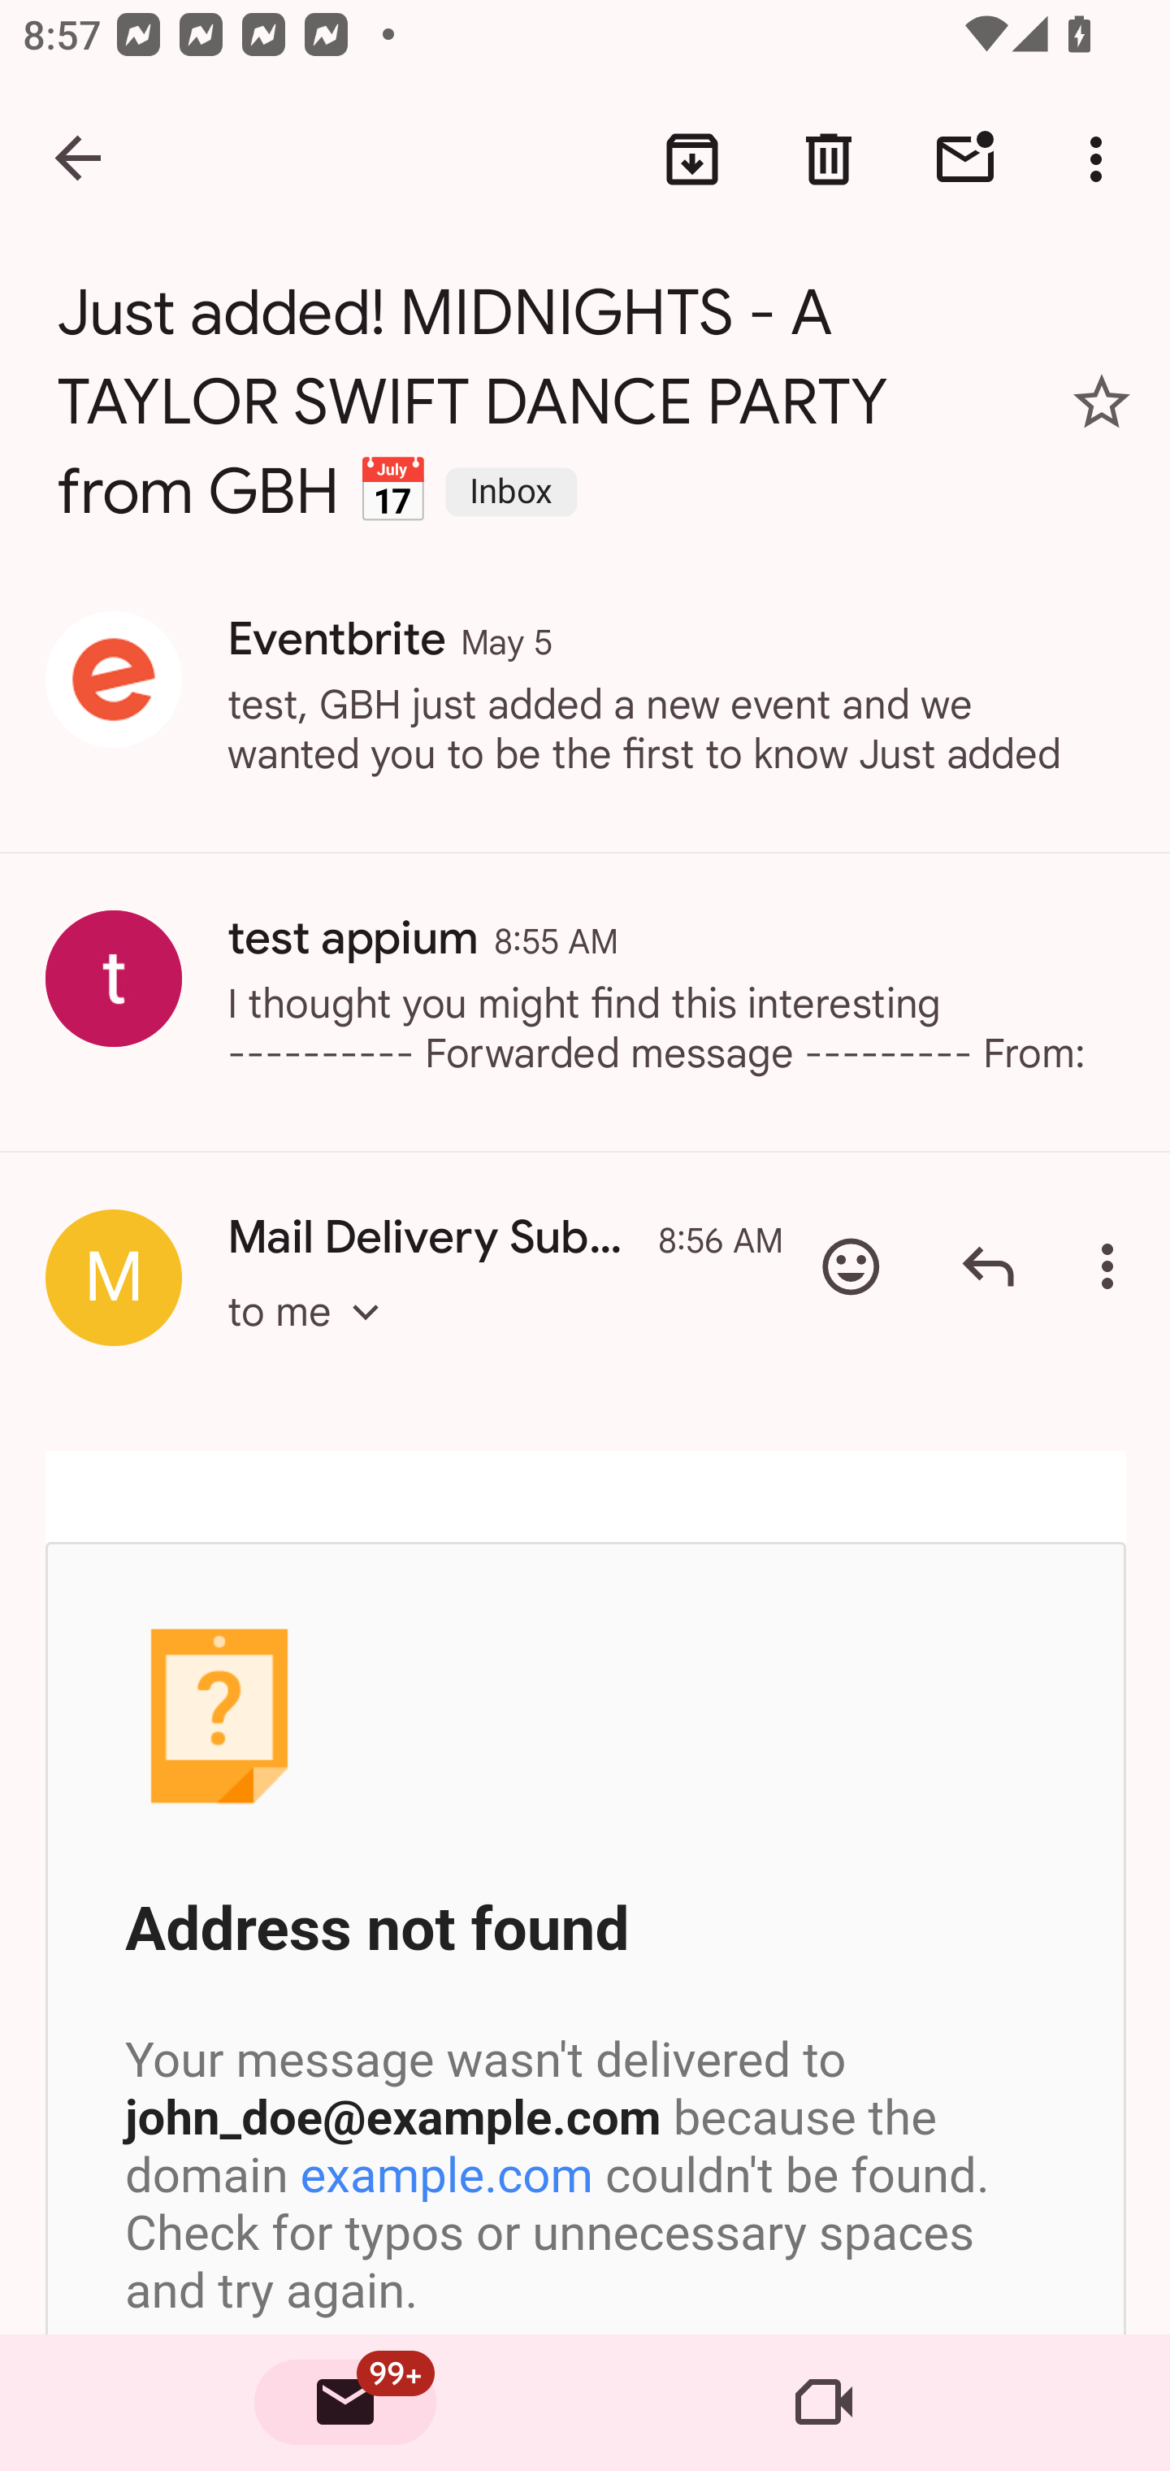  Describe the element at coordinates (988, 1266) in the screenshot. I see `Reply` at that location.